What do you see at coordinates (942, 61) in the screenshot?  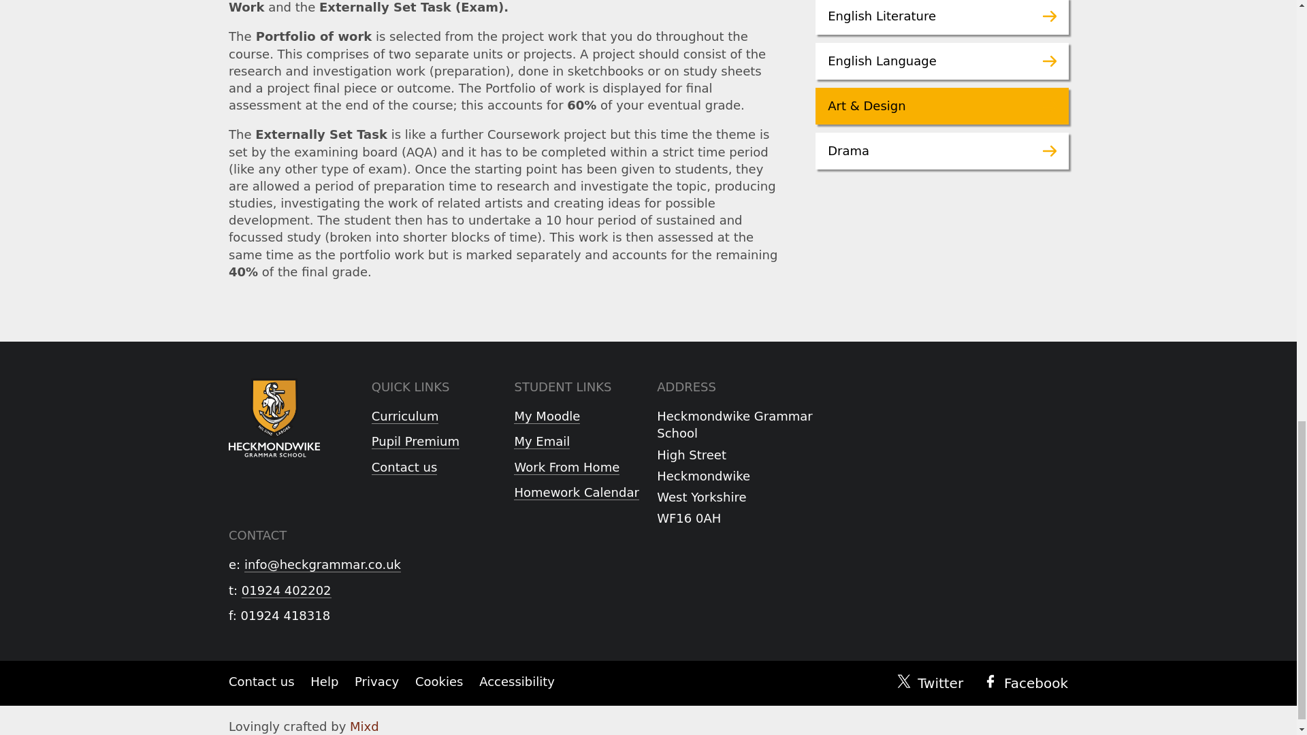 I see `English Language` at bounding box center [942, 61].